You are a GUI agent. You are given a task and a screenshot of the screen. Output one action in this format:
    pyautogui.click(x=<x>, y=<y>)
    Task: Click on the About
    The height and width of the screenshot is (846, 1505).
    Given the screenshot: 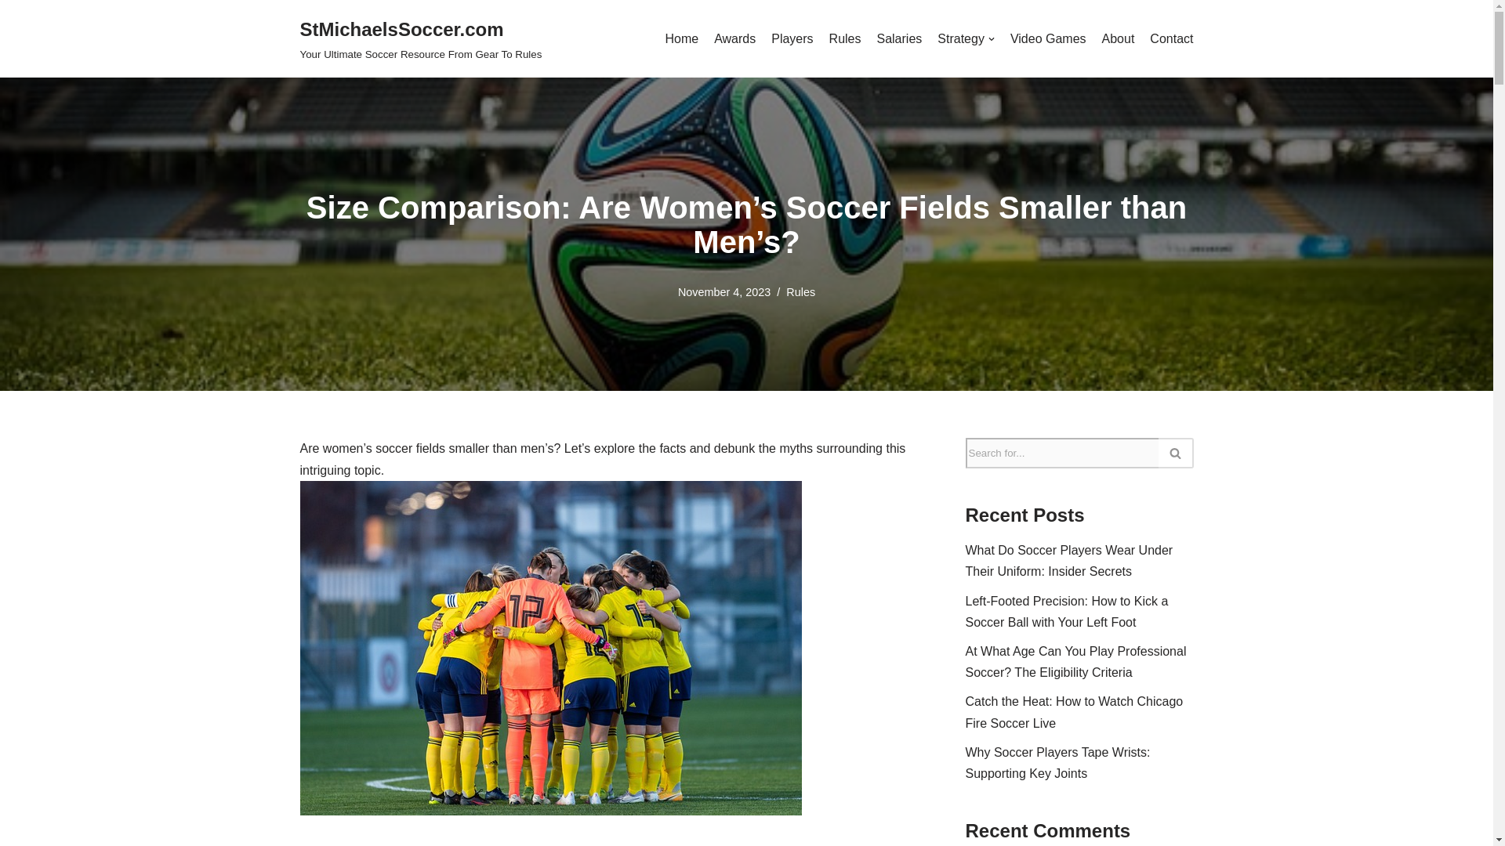 What is the action you would take?
    pyautogui.click(x=1118, y=38)
    